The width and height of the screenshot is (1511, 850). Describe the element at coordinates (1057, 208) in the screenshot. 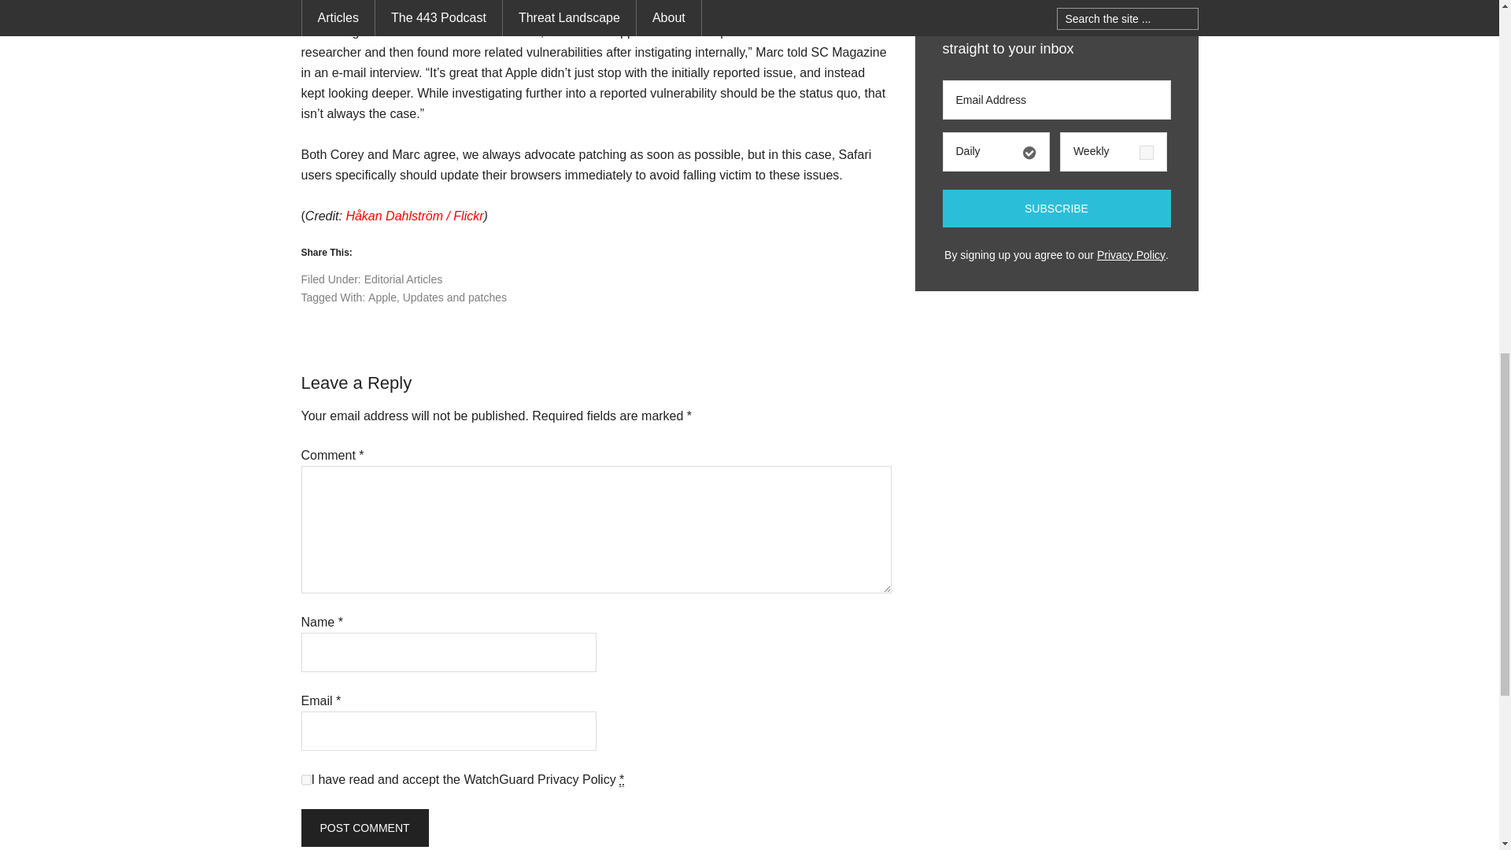

I see `Subscribe` at that location.